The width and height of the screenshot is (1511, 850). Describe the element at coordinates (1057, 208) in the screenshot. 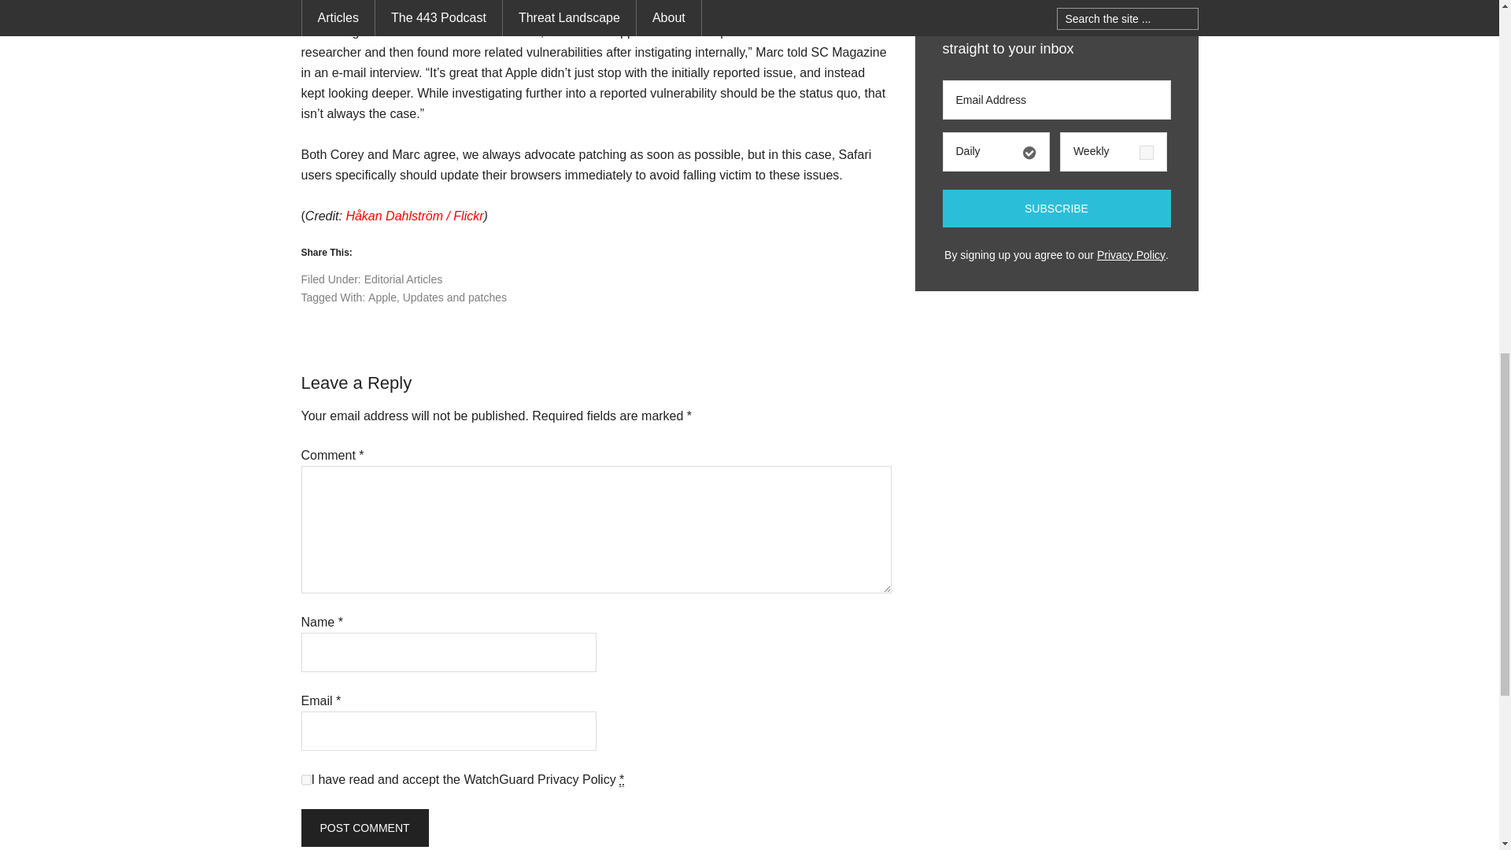

I see `Subscribe` at that location.